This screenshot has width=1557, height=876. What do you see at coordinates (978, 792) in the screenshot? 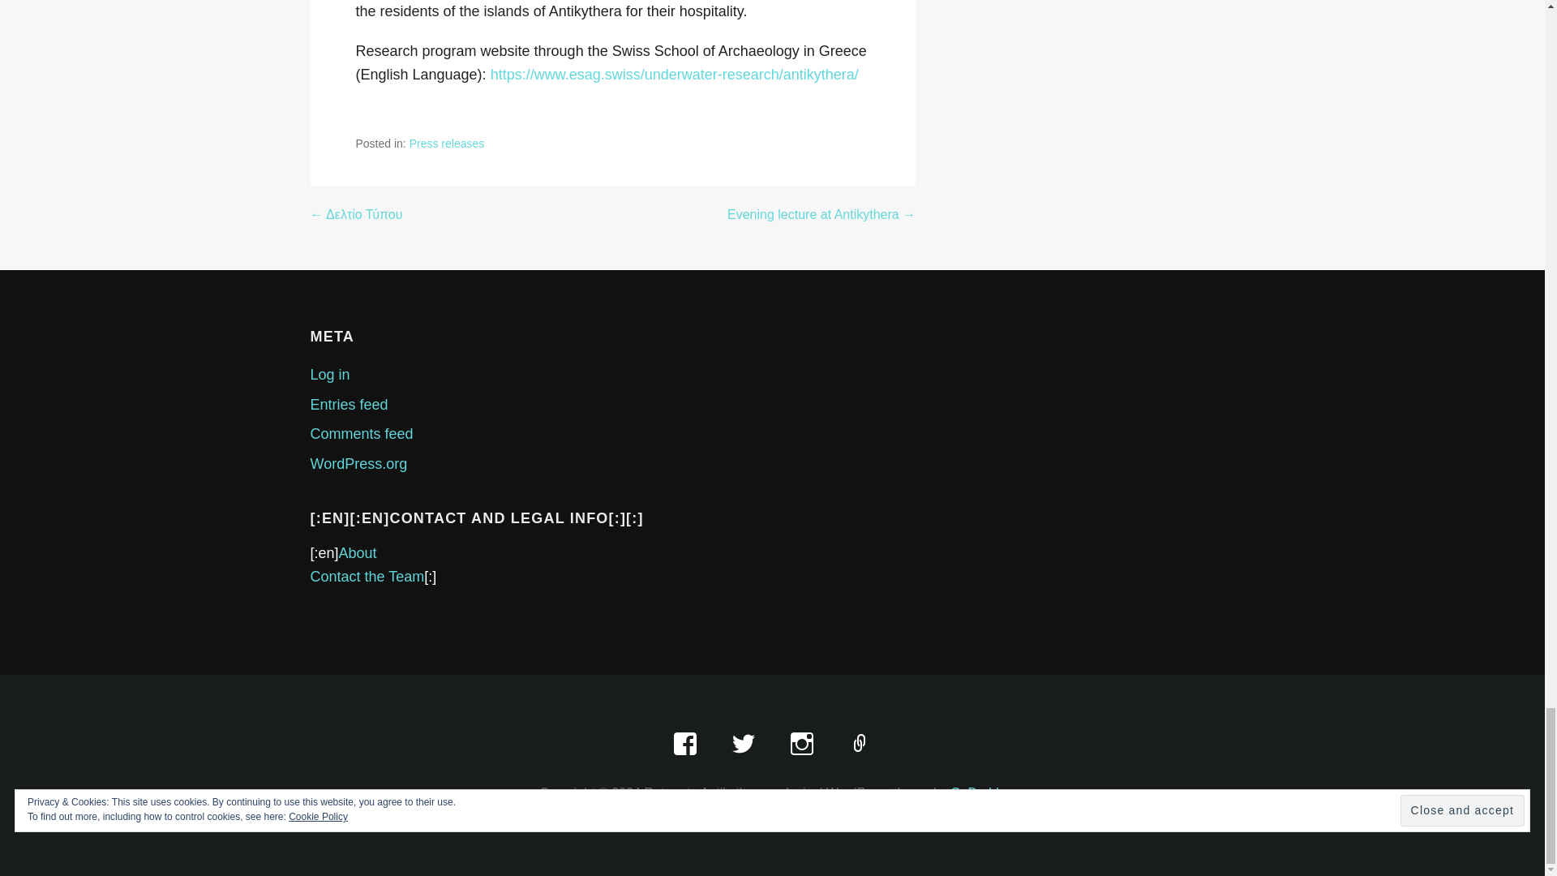
I see `GoDaddy` at bounding box center [978, 792].